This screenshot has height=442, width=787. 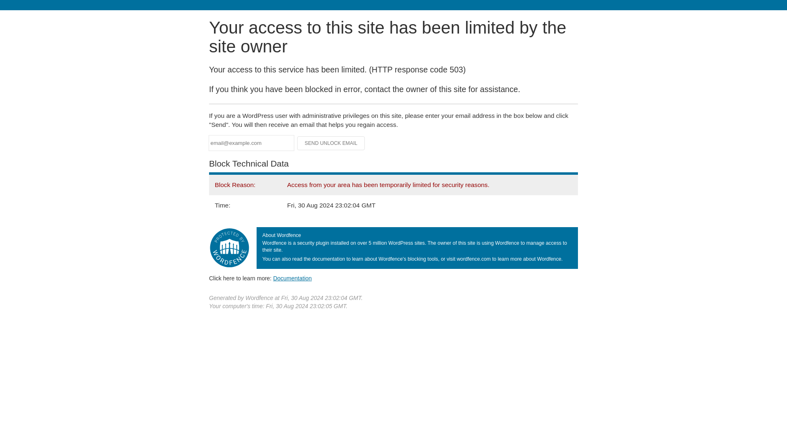 I want to click on Documentation, so click(x=292, y=278).